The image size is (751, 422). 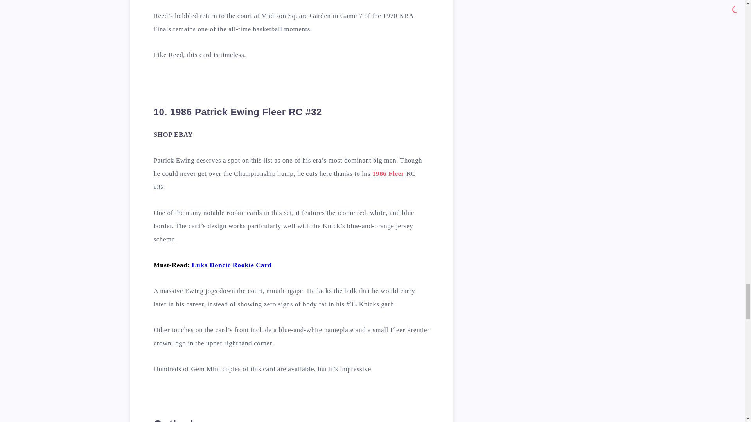 I want to click on SHOP EBAY, so click(x=173, y=134).